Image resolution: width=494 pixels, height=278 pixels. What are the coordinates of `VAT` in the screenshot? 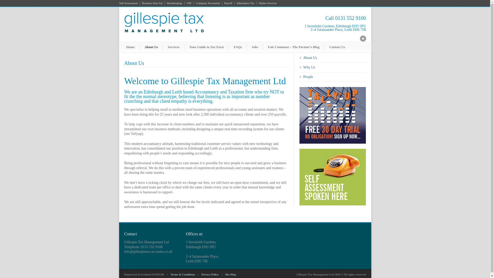 It's located at (189, 3).